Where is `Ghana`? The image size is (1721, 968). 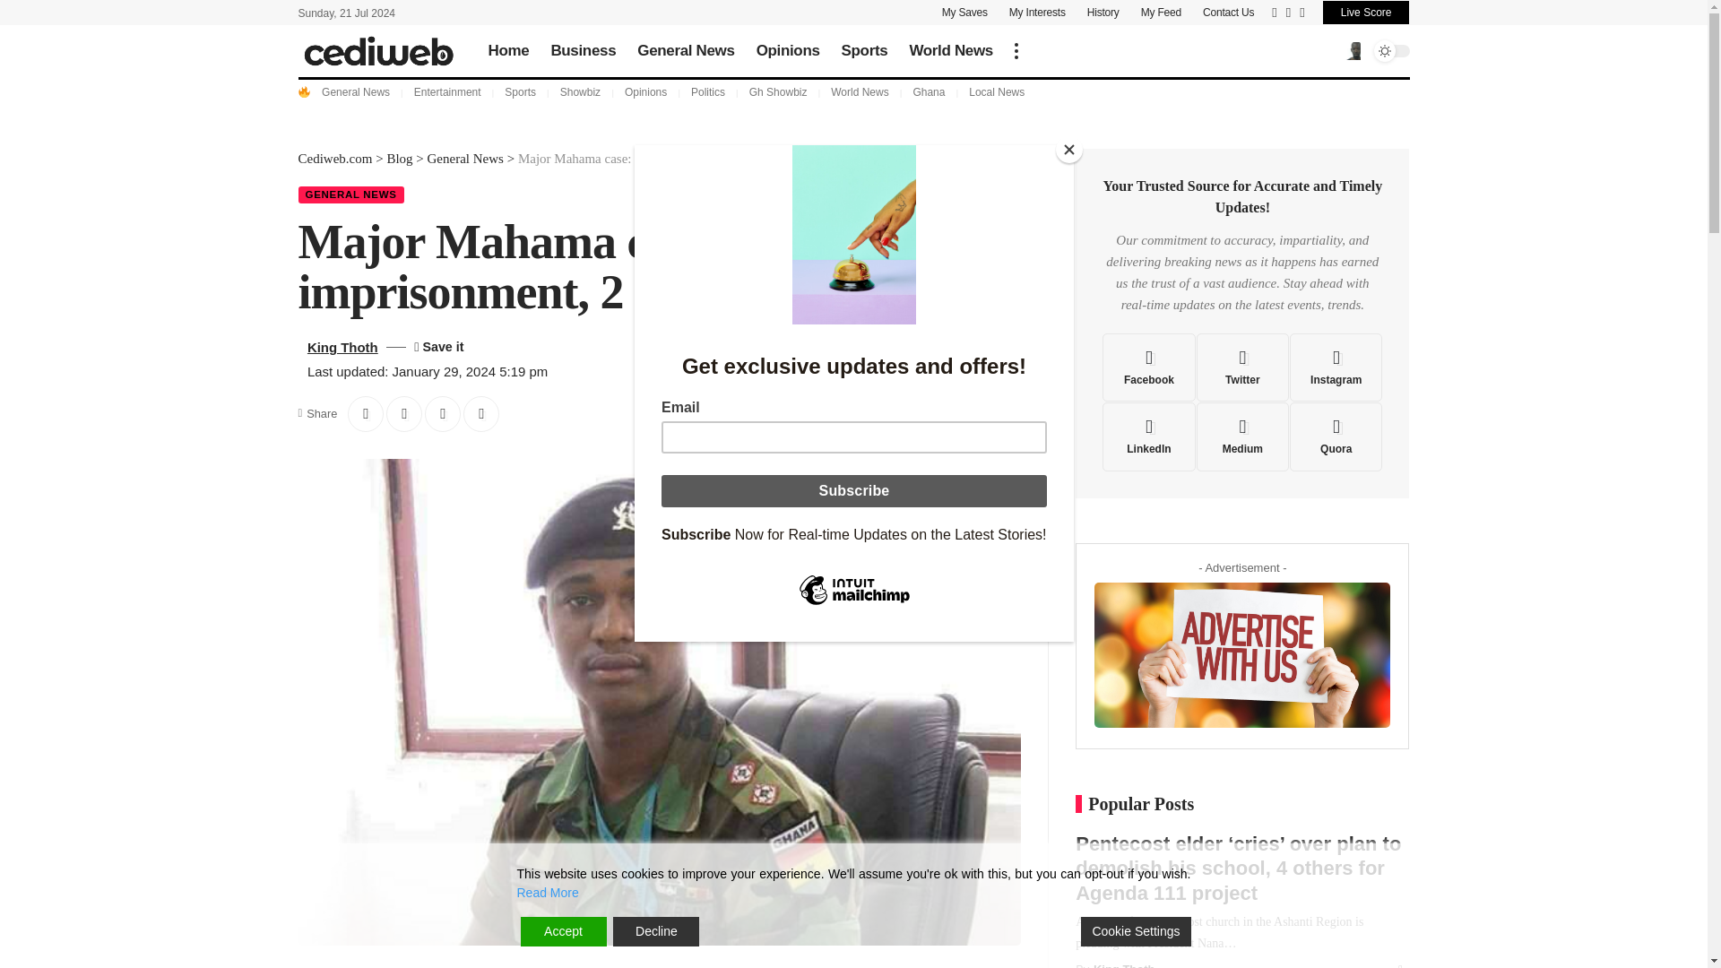
Ghana is located at coordinates (929, 92).